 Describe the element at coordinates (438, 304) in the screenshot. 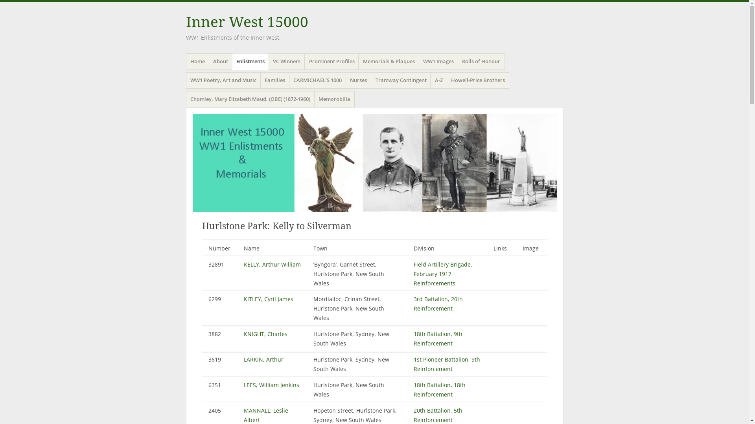

I see `3rd Battalion, 20th Reinforcement` at that location.